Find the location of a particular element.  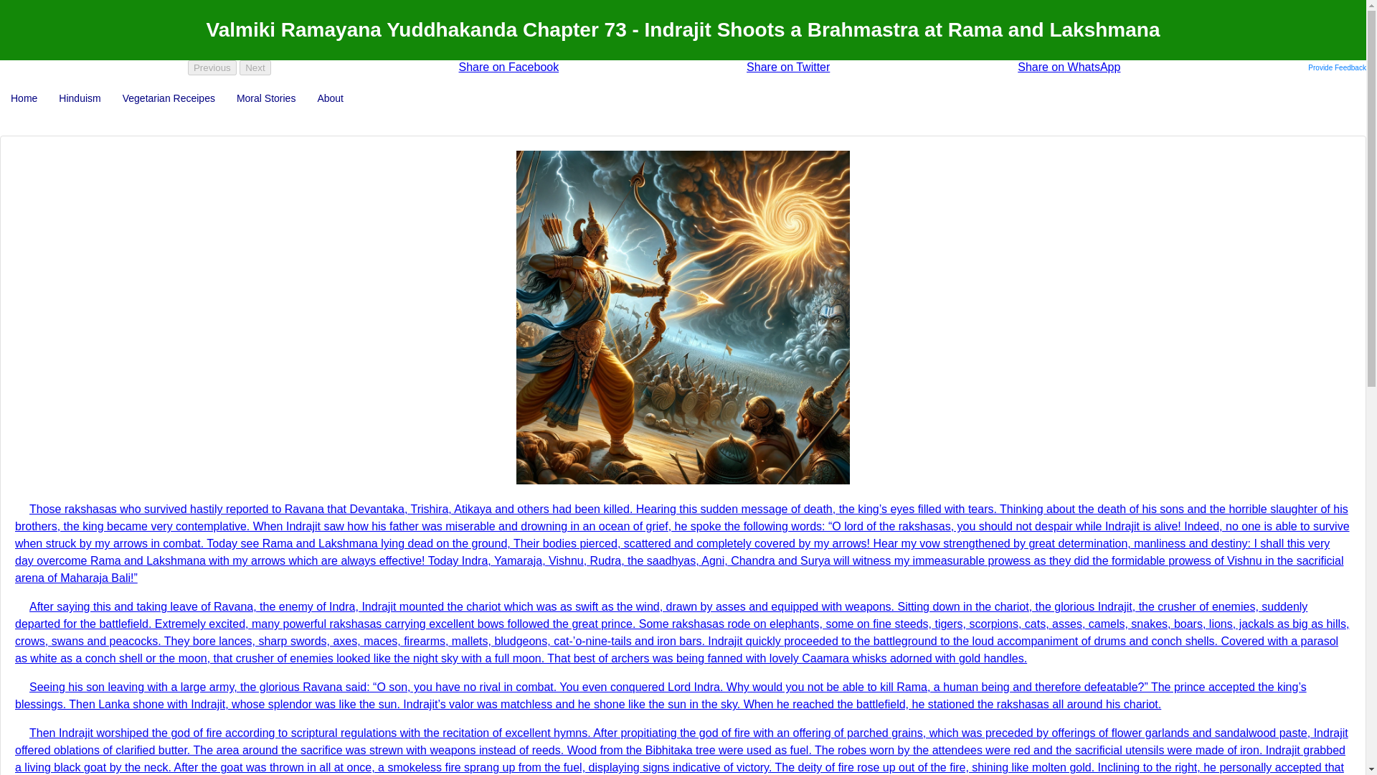

Home is located at coordinates (24, 98).